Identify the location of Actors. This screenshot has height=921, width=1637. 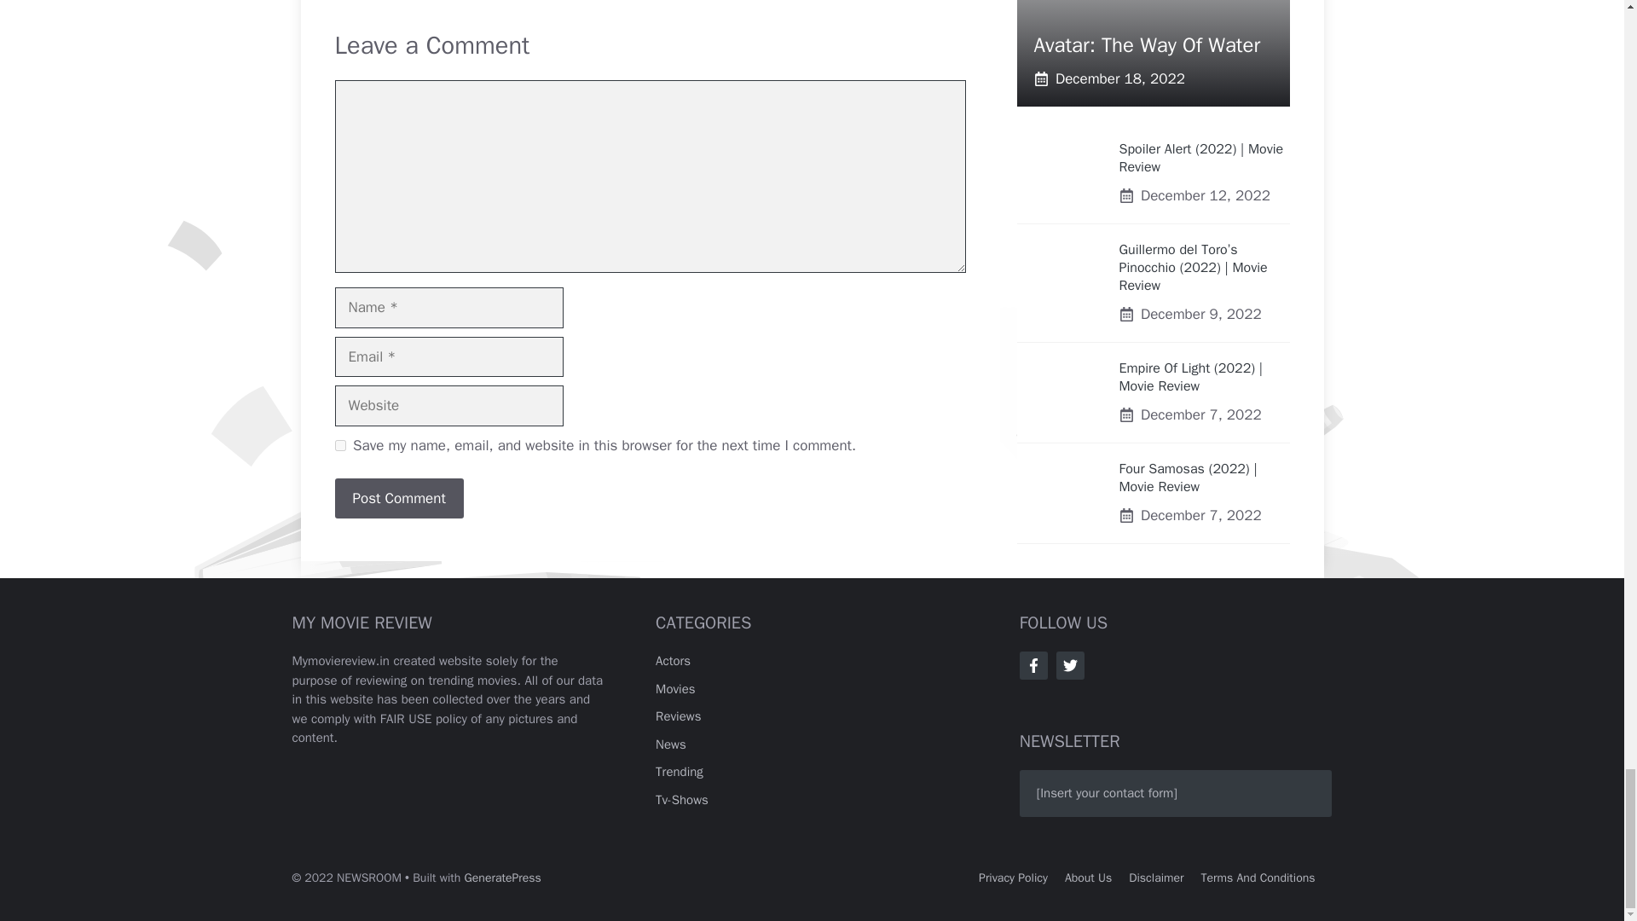
(674, 660).